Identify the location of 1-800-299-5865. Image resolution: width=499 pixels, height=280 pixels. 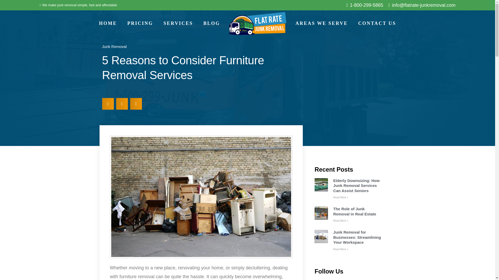
(365, 5).